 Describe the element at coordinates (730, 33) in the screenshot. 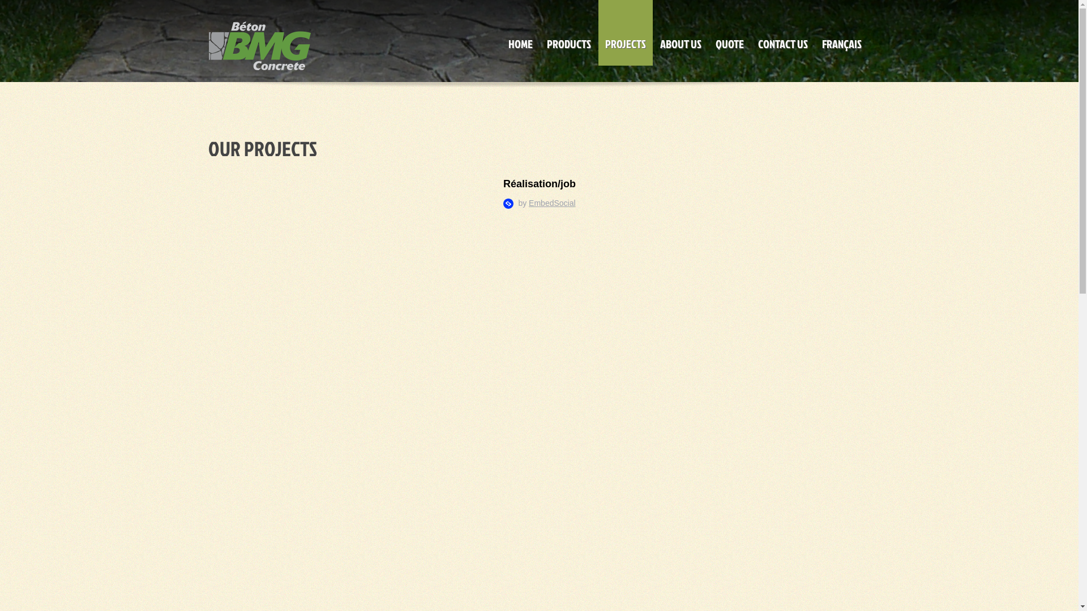

I see `QUOTE` at that location.